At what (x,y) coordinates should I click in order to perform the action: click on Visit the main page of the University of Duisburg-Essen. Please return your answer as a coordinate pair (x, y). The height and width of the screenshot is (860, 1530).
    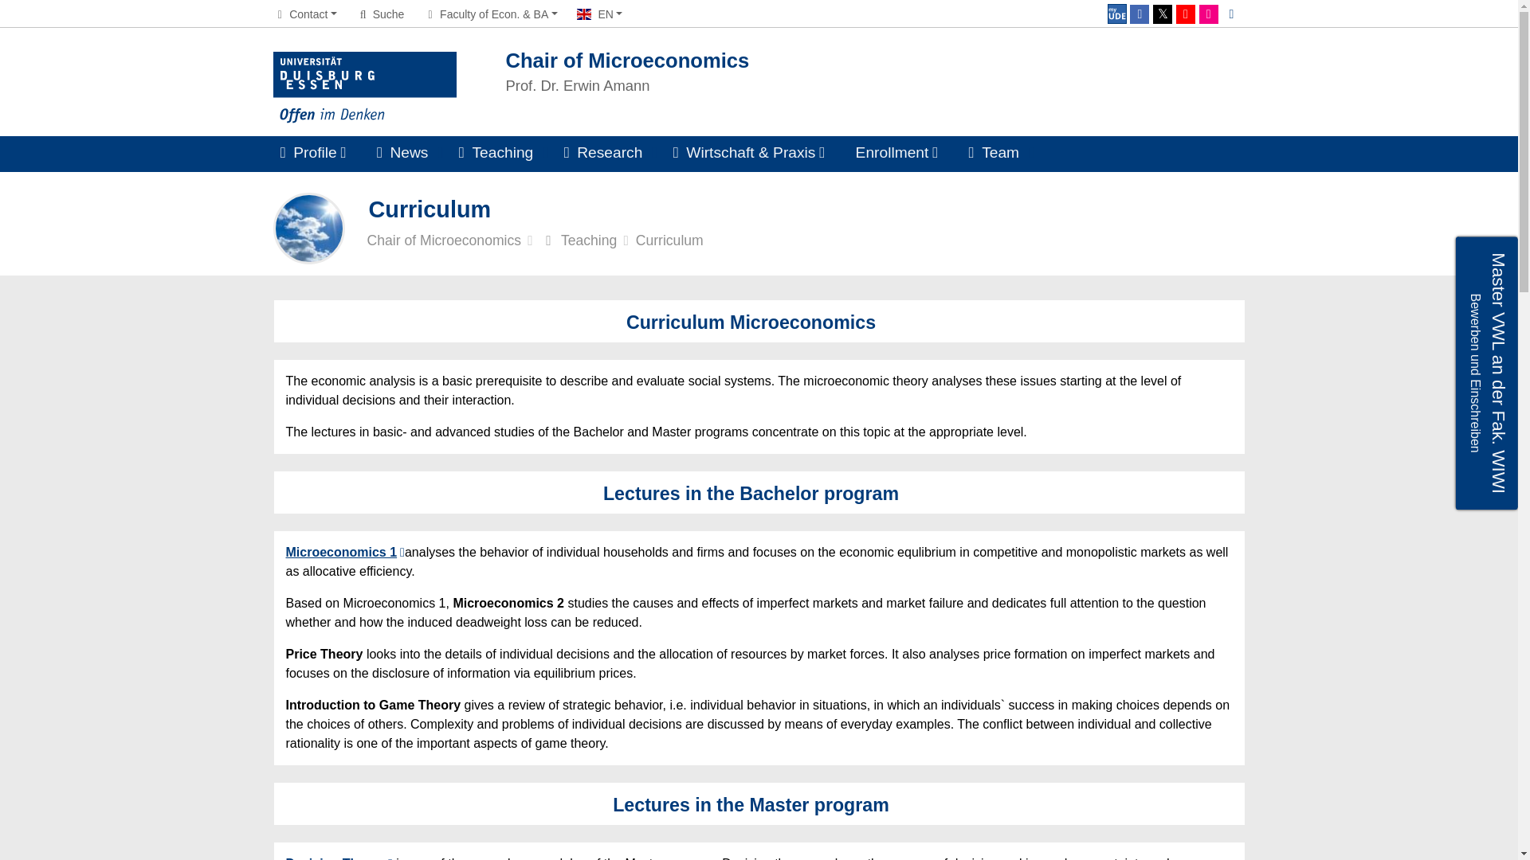
    Looking at the image, I should click on (363, 88).